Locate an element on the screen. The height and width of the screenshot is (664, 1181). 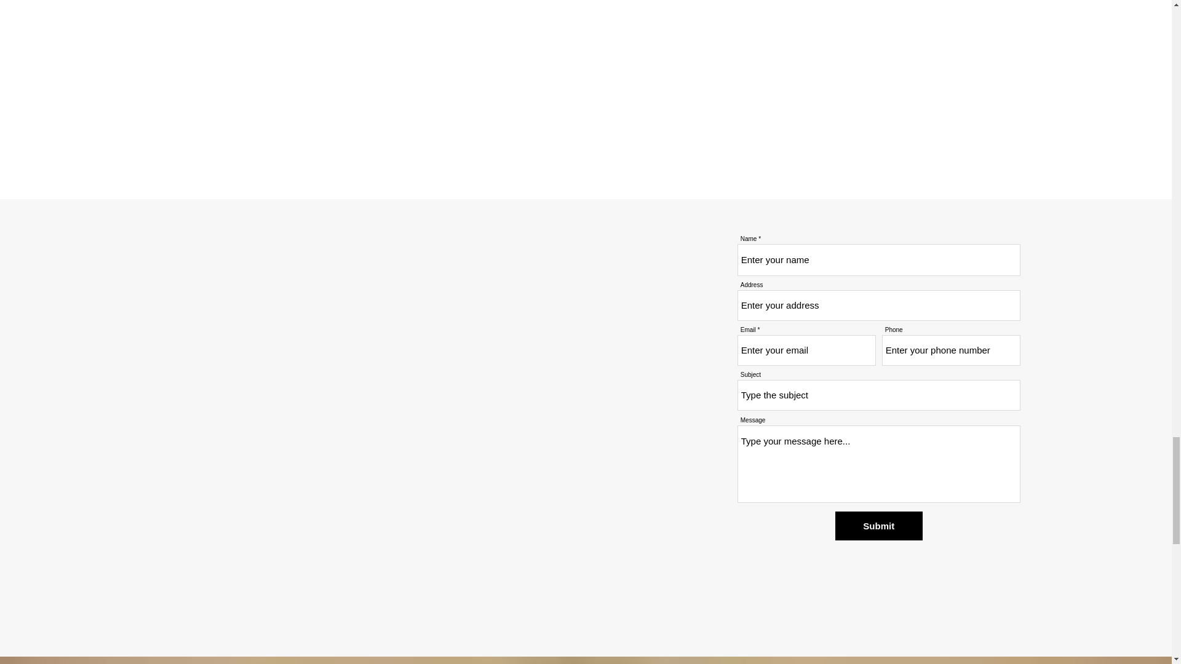
Submit is located at coordinates (878, 526).